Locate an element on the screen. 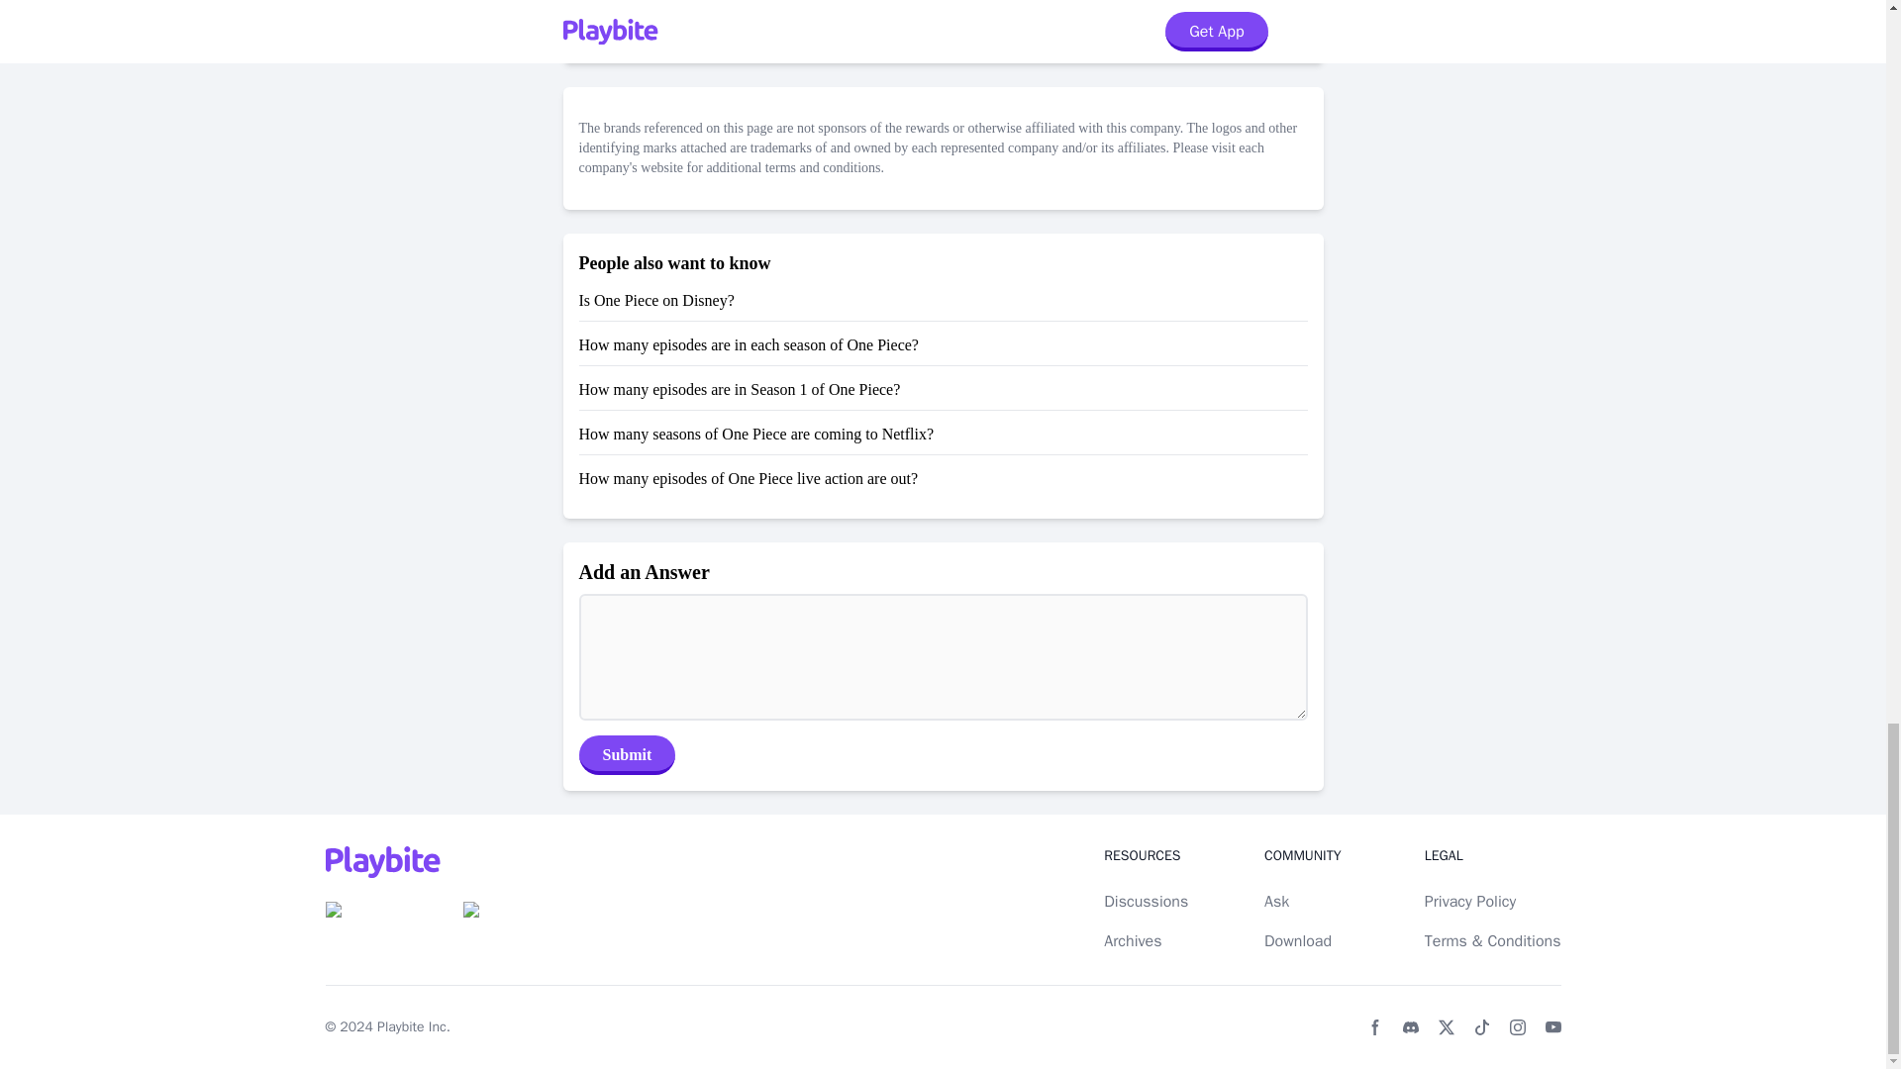 Image resolution: width=1901 pixels, height=1069 pixels. Discussions is located at coordinates (1147, 901).